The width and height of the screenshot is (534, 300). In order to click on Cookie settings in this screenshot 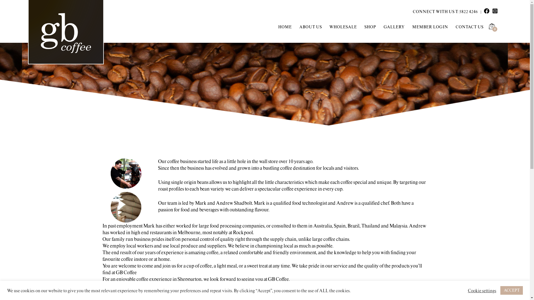, I will do `click(482, 290)`.